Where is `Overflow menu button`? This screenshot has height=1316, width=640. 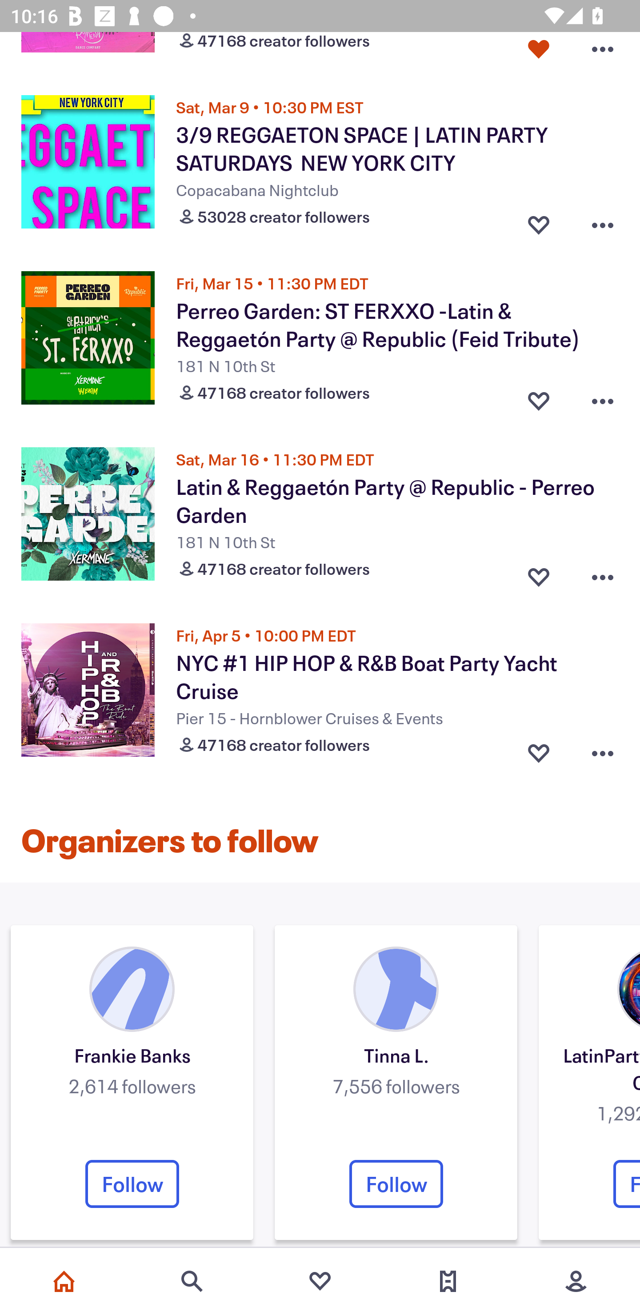
Overflow menu button is located at coordinates (603, 574).